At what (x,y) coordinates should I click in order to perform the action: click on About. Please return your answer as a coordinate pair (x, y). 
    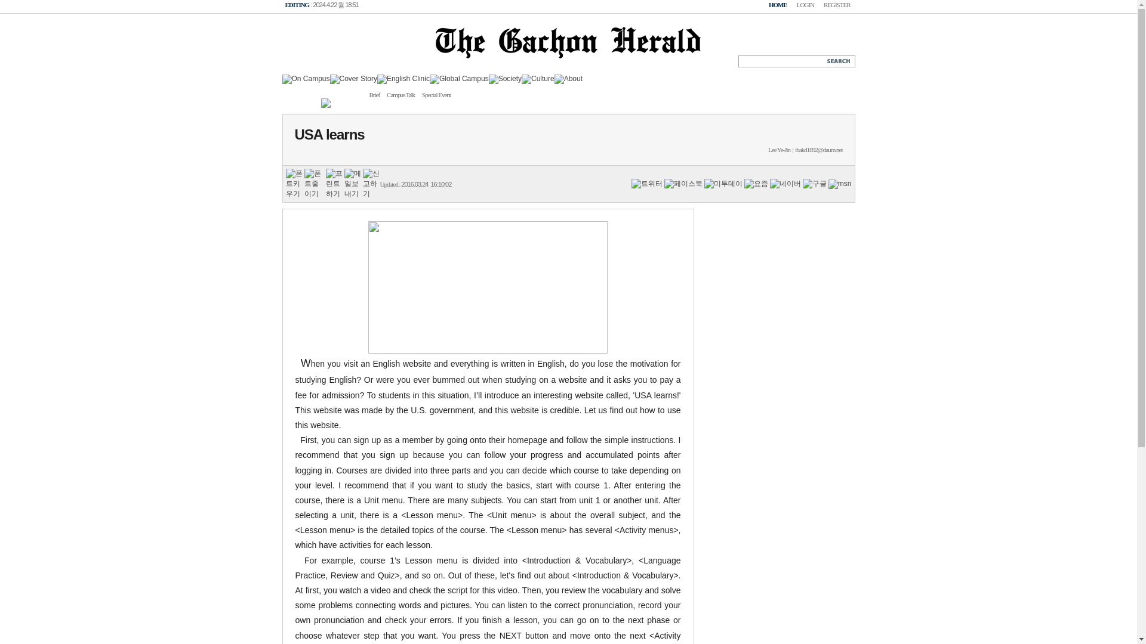
    Looking at the image, I should click on (568, 79).